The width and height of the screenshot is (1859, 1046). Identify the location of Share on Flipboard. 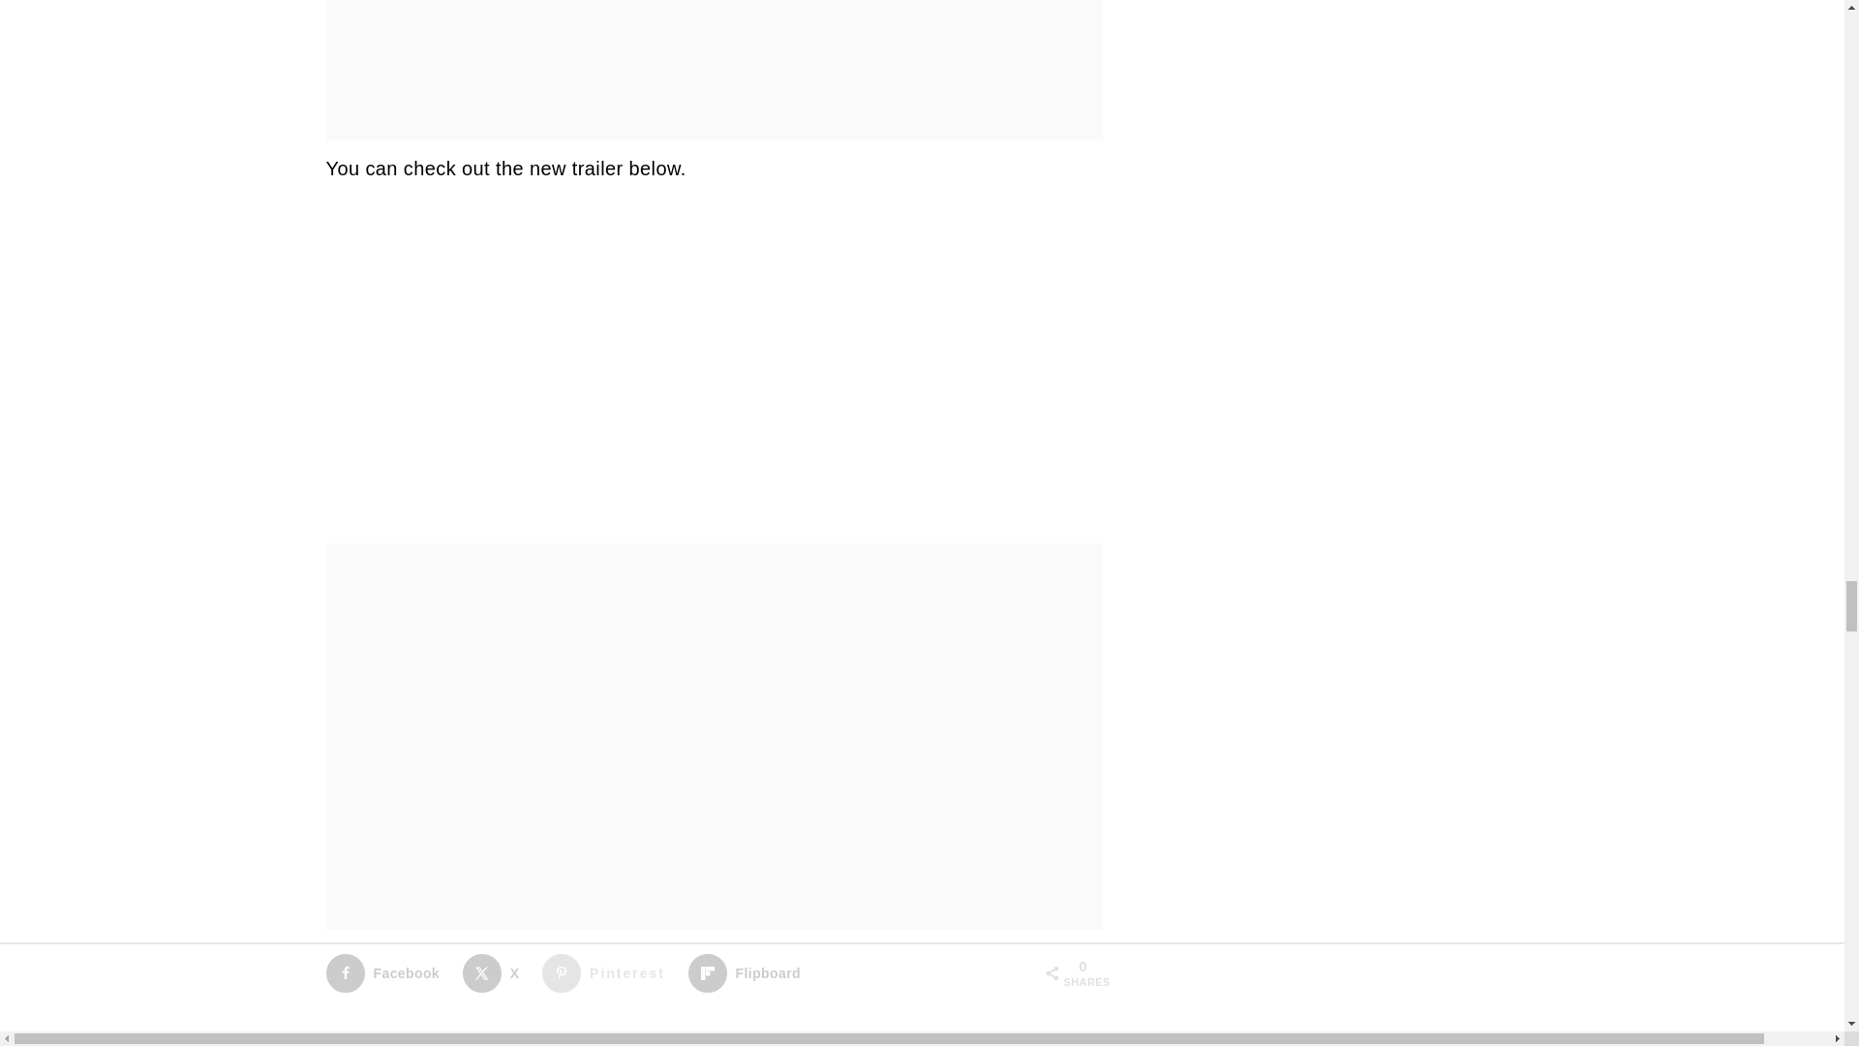
(747, 972).